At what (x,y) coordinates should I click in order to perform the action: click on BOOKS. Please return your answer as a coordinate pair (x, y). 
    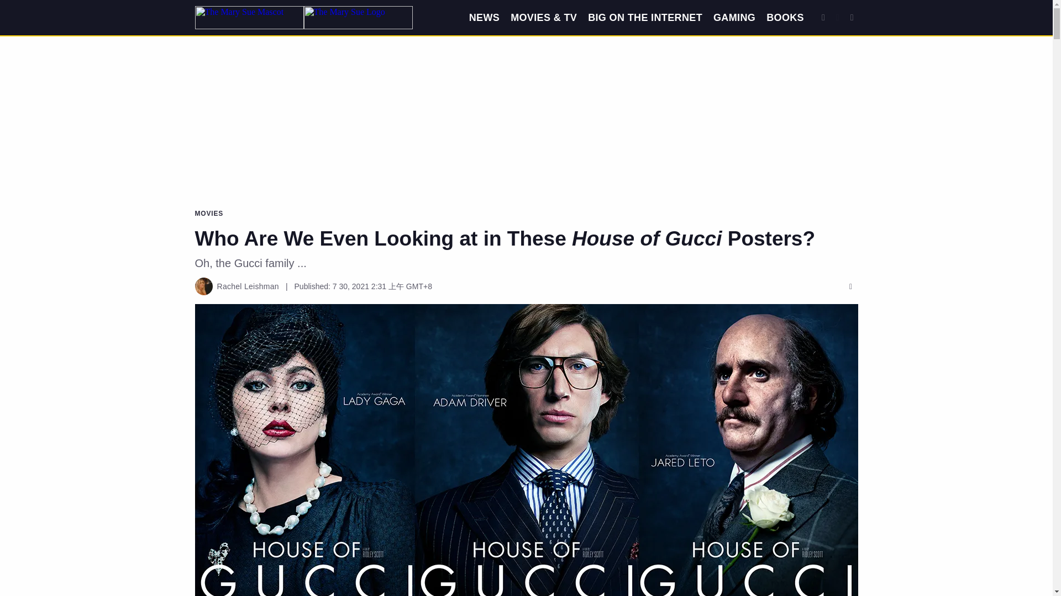
    Looking at the image, I should click on (785, 18).